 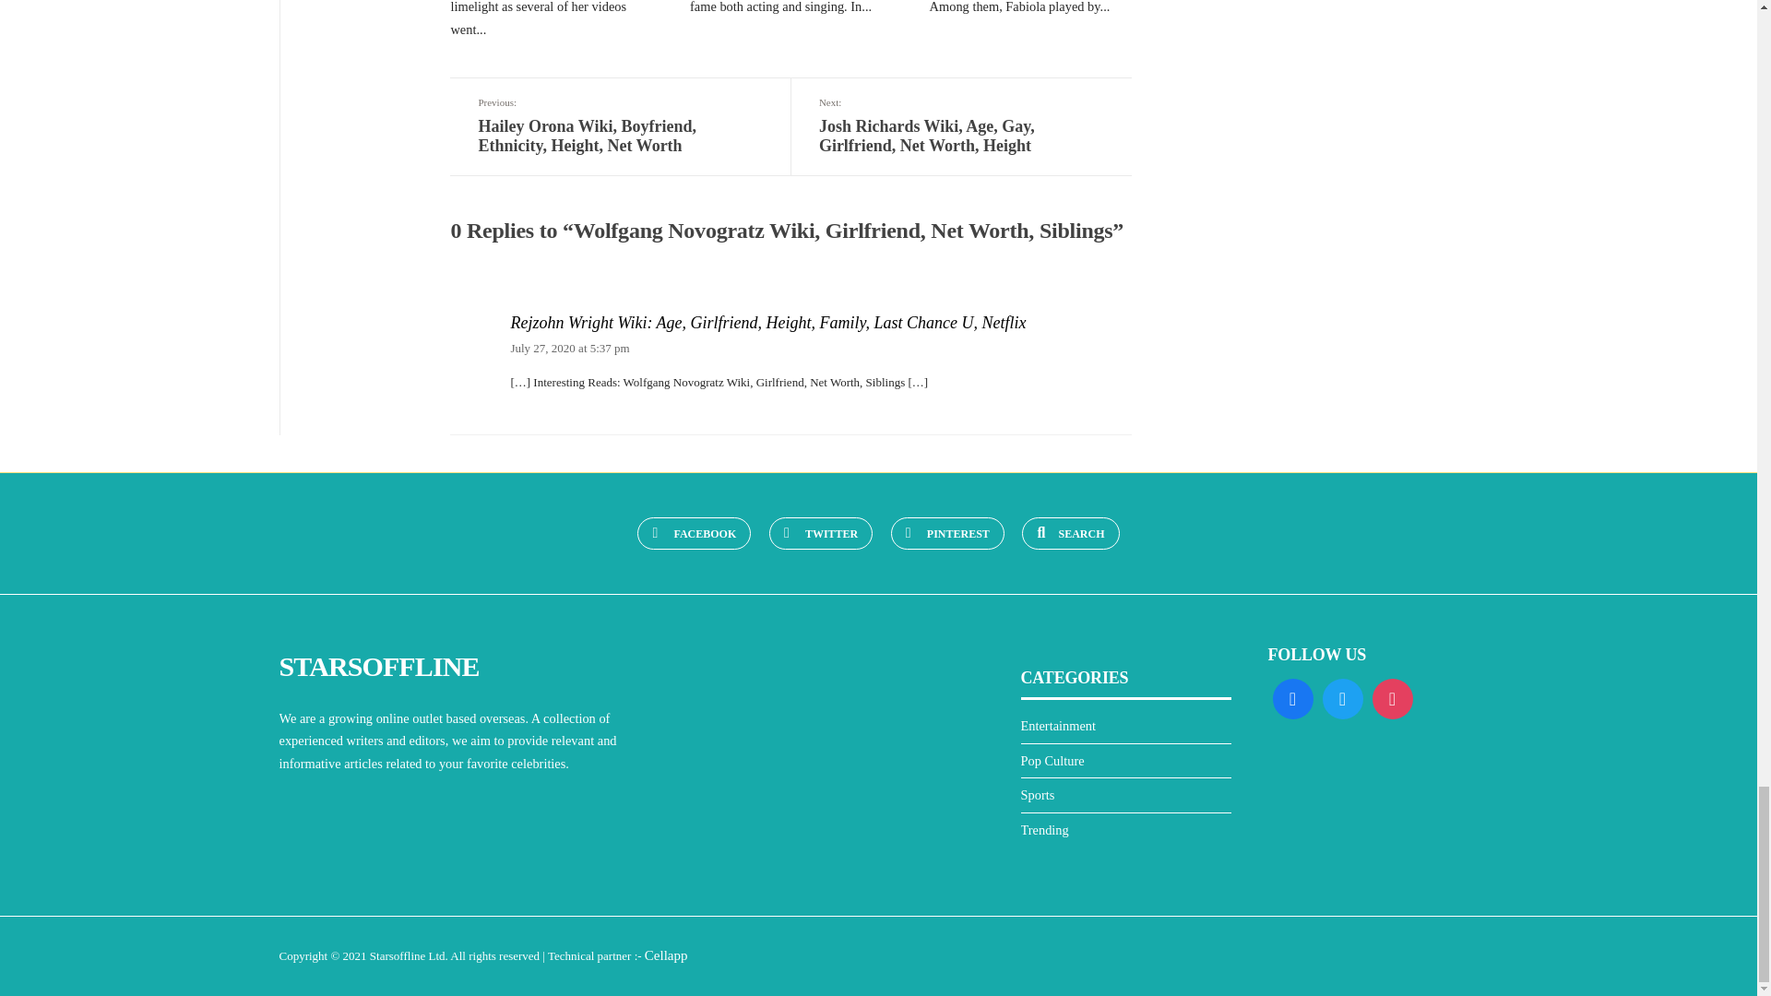 What do you see at coordinates (946, 533) in the screenshot?
I see `Pinterest` at bounding box center [946, 533].